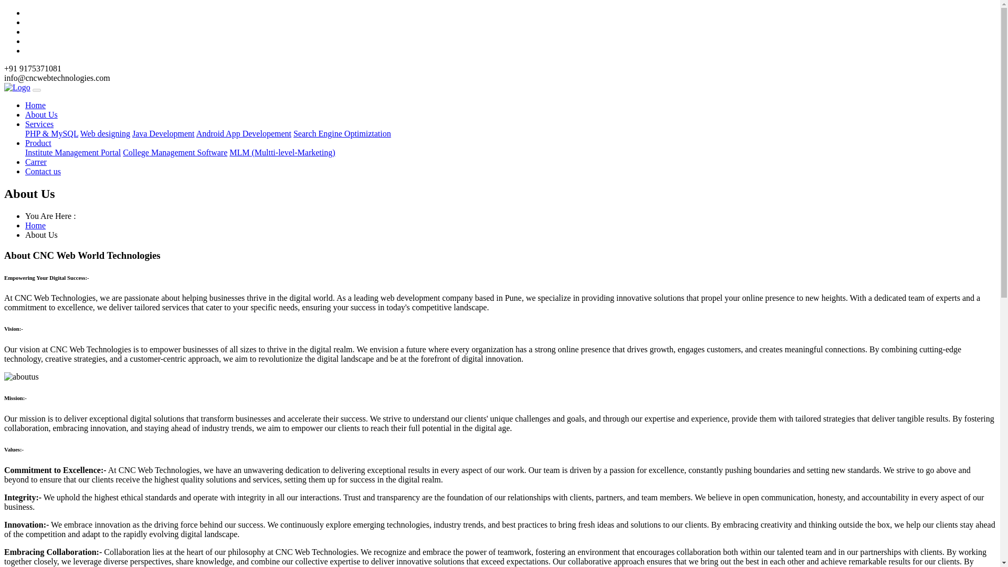 This screenshot has height=567, width=1008. Describe the element at coordinates (105, 133) in the screenshot. I see `Web designing` at that location.